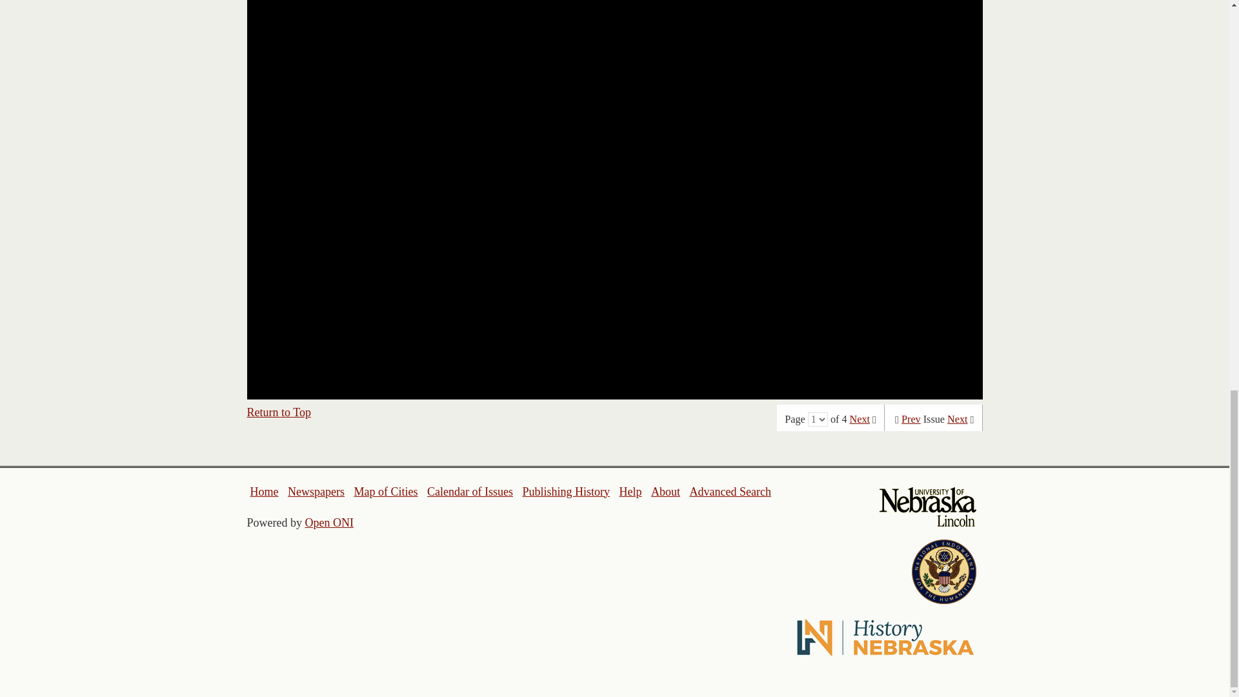 This screenshot has height=697, width=1239. I want to click on Newspapers, so click(316, 492).